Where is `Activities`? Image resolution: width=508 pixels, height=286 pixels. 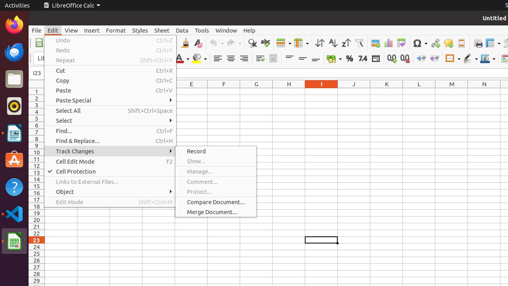
Activities is located at coordinates (17, 6).